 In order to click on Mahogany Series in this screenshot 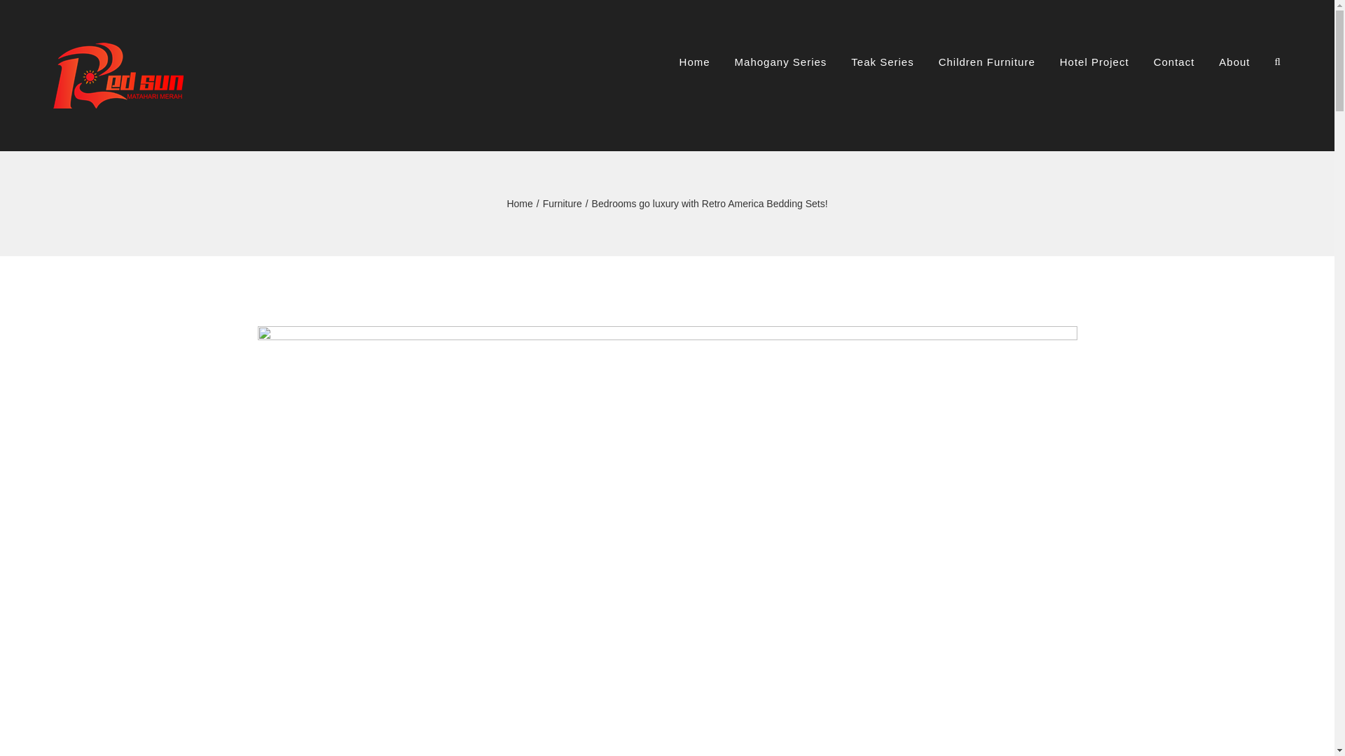, I will do `click(780, 62)`.